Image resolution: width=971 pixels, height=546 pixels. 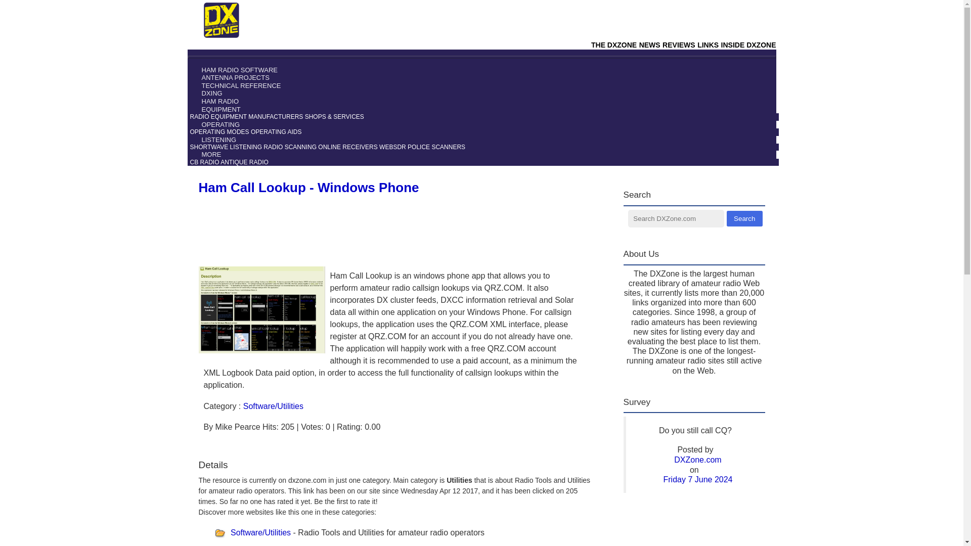 I want to click on Radio Tools and Utilities for amateur radio operators, so click(x=260, y=532).